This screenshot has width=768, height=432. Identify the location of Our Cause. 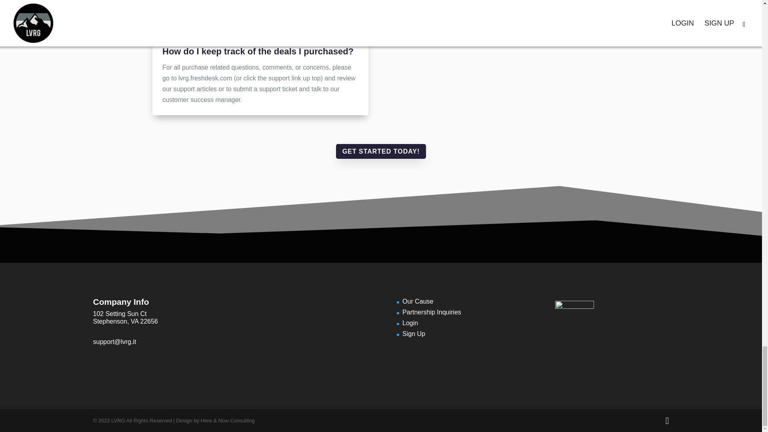
(418, 302).